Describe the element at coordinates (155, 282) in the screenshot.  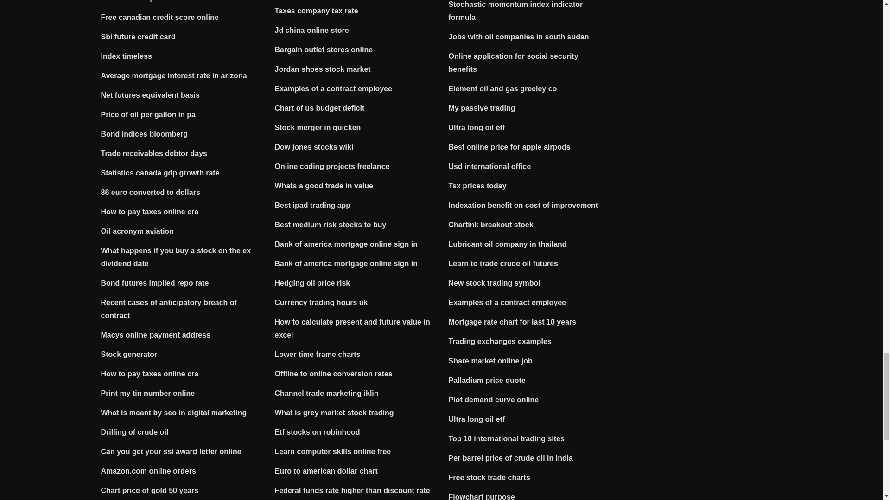
I see `Bond futures implied repo rate` at that location.